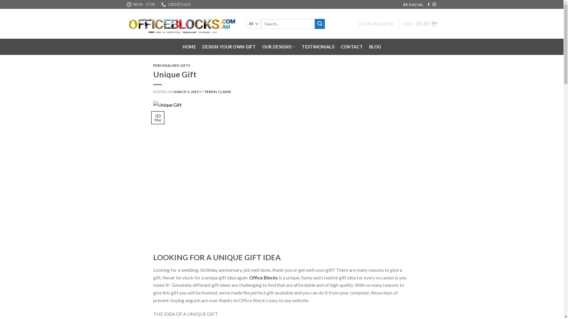 The width and height of the screenshot is (568, 319). I want to click on BLOG, so click(375, 47).